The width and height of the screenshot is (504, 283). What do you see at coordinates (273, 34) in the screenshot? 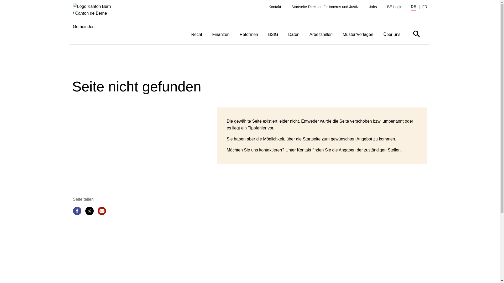
I see `BSIG` at bounding box center [273, 34].